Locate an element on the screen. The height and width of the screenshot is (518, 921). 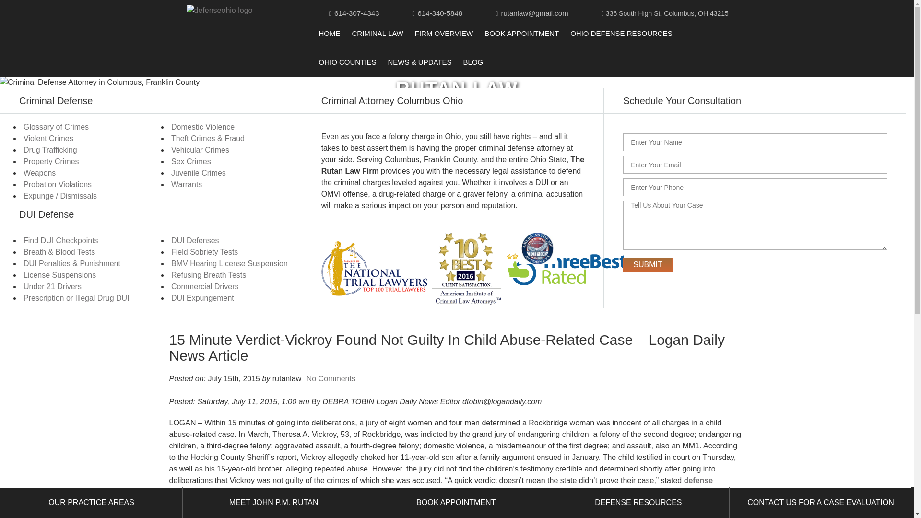
Criminal Defense Attorney is located at coordinates (220, 10).